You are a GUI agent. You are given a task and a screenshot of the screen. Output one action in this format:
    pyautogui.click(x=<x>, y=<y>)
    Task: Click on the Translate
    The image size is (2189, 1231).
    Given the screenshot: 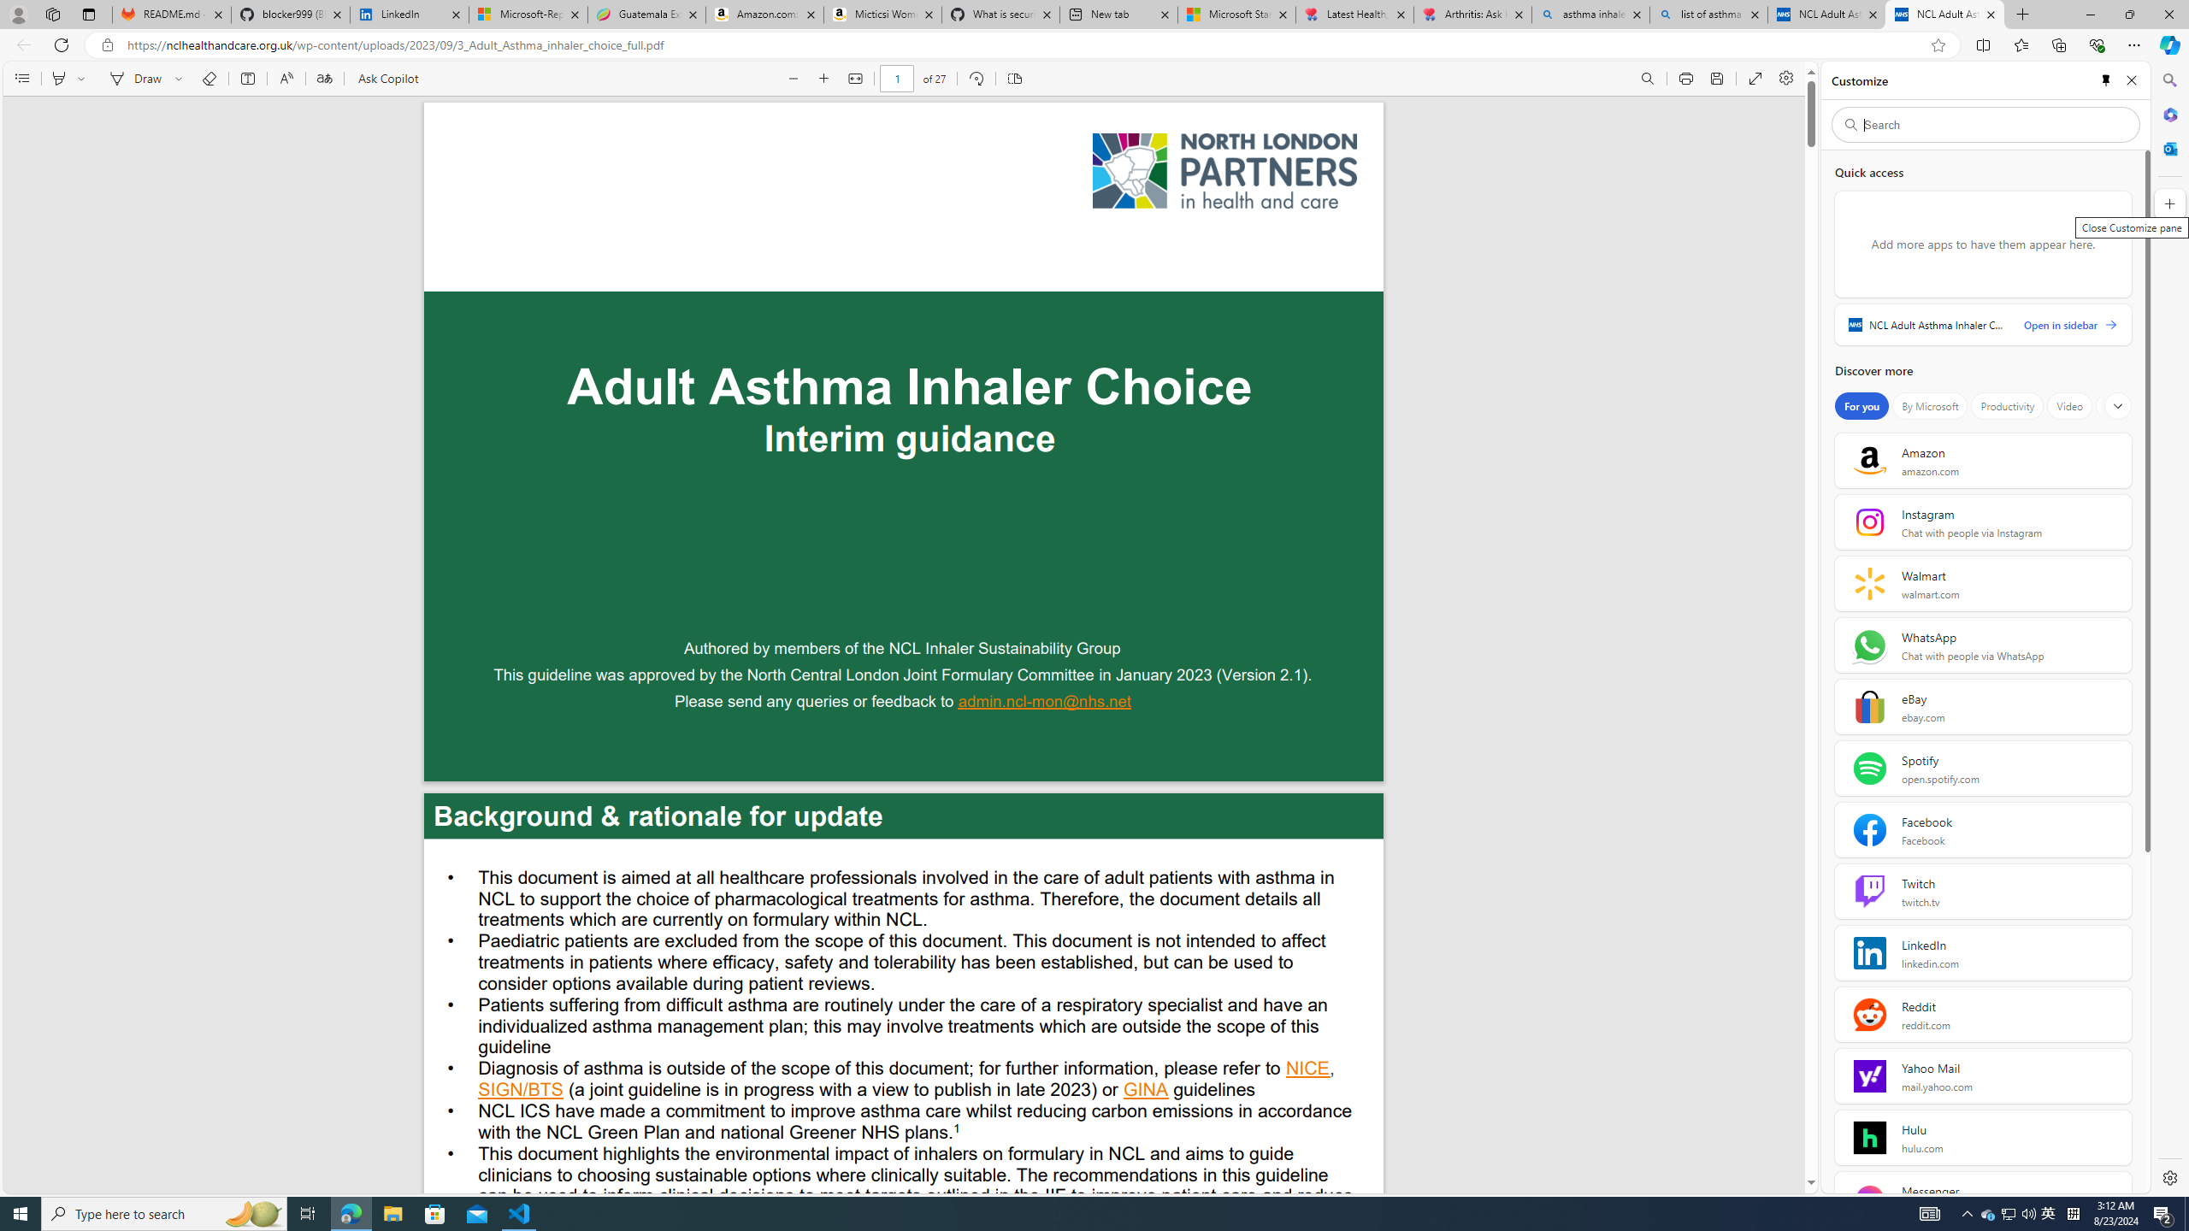 What is the action you would take?
    pyautogui.click(x=323, y=79)
    